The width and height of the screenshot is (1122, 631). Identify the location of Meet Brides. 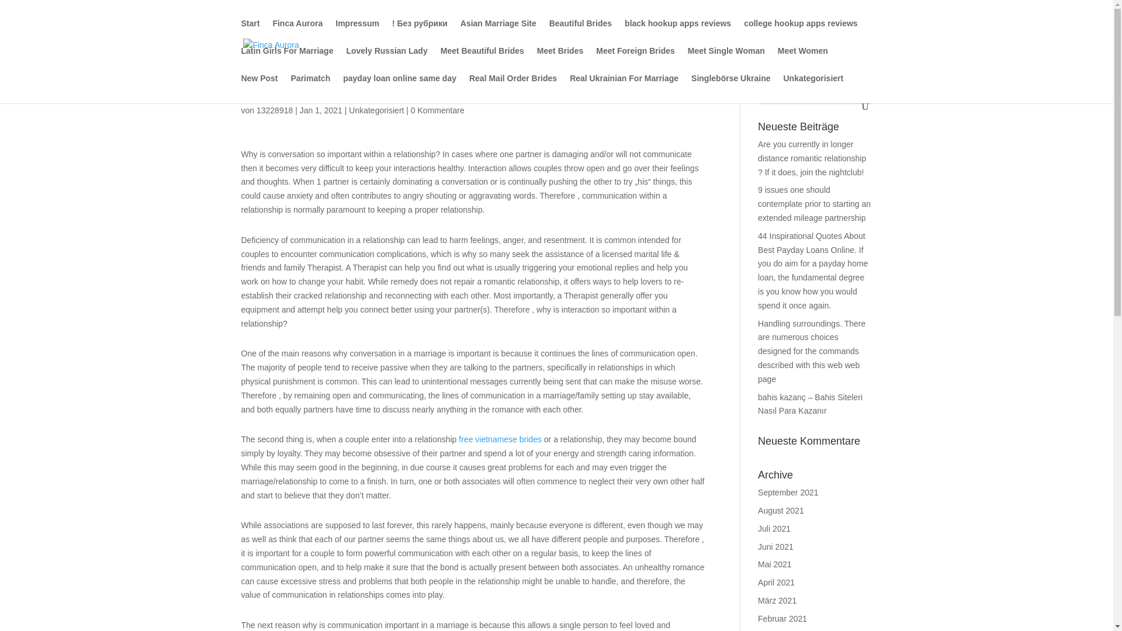
(560, 60).